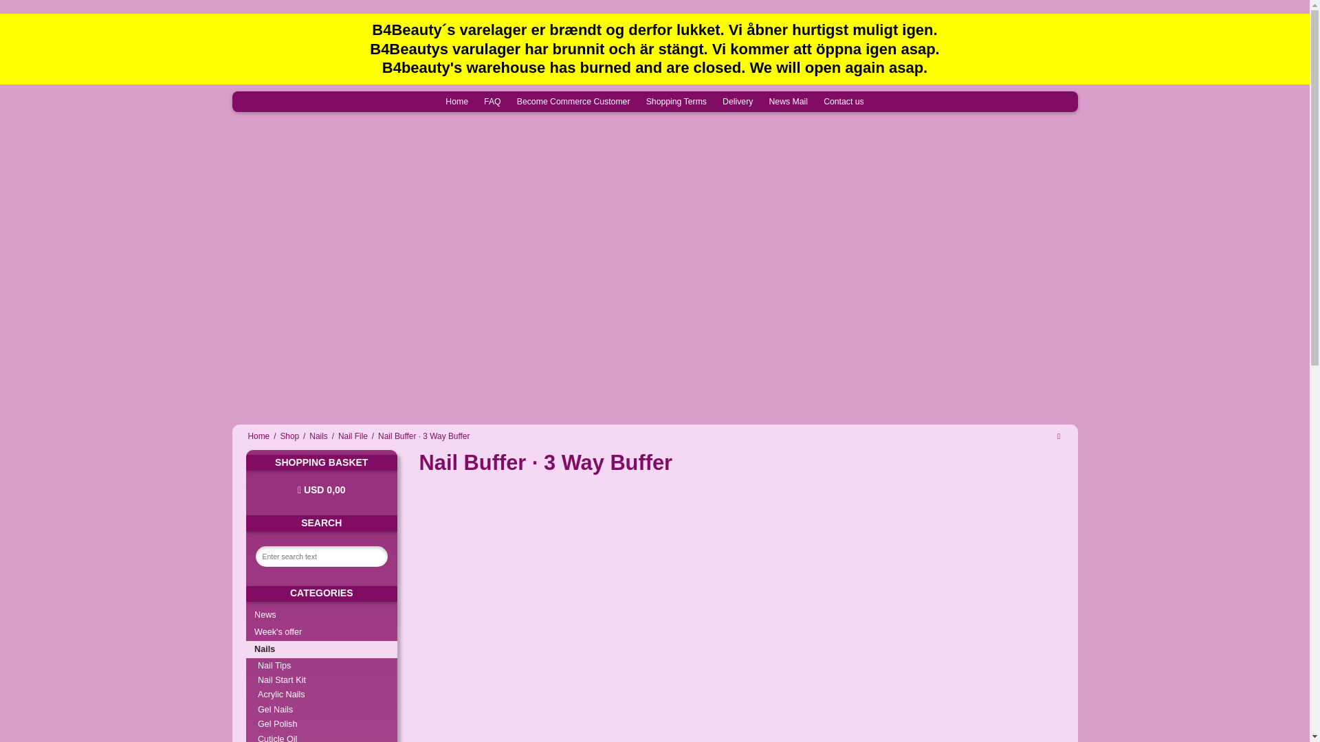 The width and height of the screenshot is (1320, 742). Describe the element at coordinates (676, 101) in the screenshot. I see `Shopping Terms` at that location.